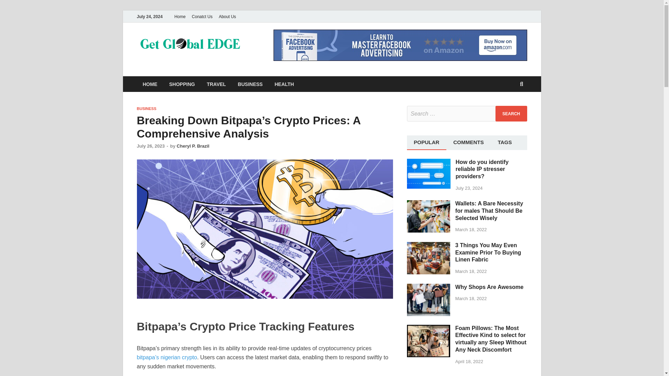 The width and height of the screenshot is (669, 376). What do you see at coordinates (150, 84) in the screenshot?
I see `HOME` at bounding box center [150, 84].